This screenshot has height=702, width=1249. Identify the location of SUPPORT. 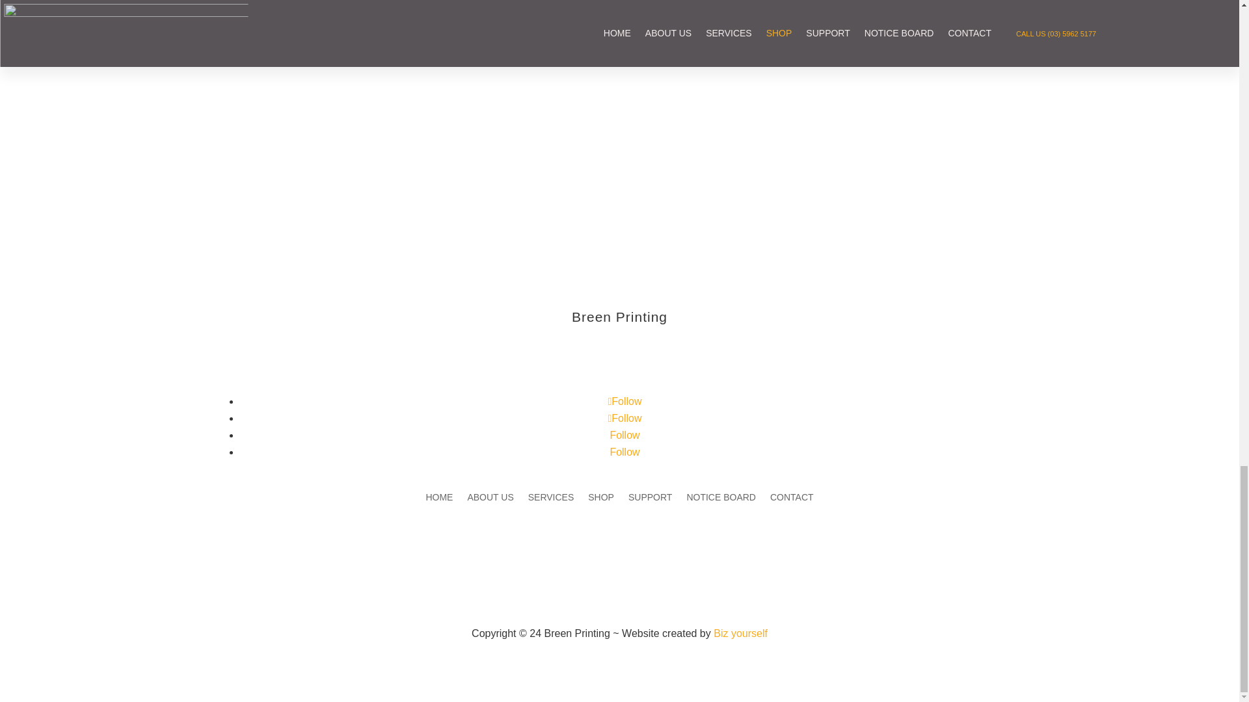
(649, 499).